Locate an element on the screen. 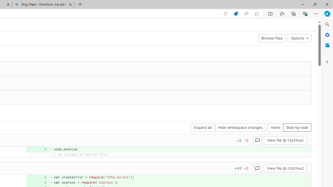 This screenshot has height=187, width=333. + var createError = require('http-errors');  is located at coordinates (180, 177).